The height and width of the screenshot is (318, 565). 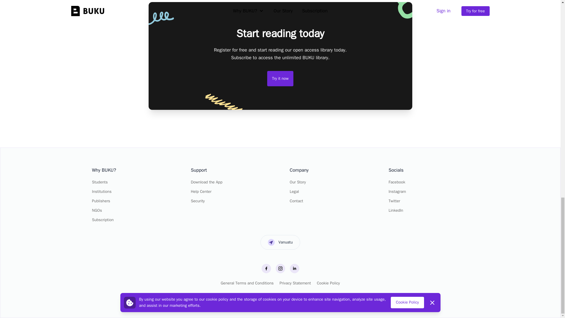 What do you see at coordinates (101, 201) in the screenshot?
I see `Publishers` at bounding box center [101, 201].